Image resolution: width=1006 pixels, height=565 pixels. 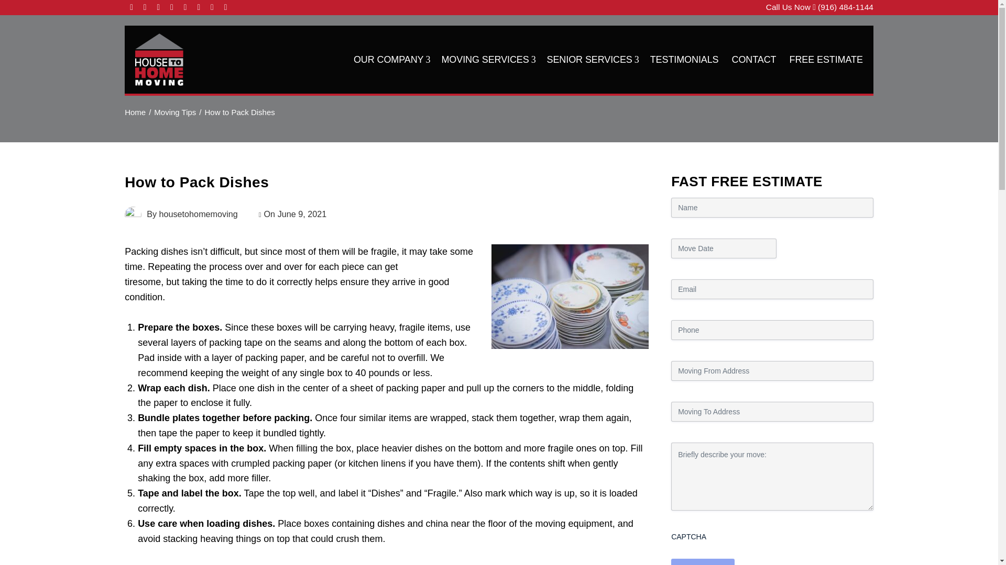 I want to click on Free Estimate, so click(x=702, y=562).